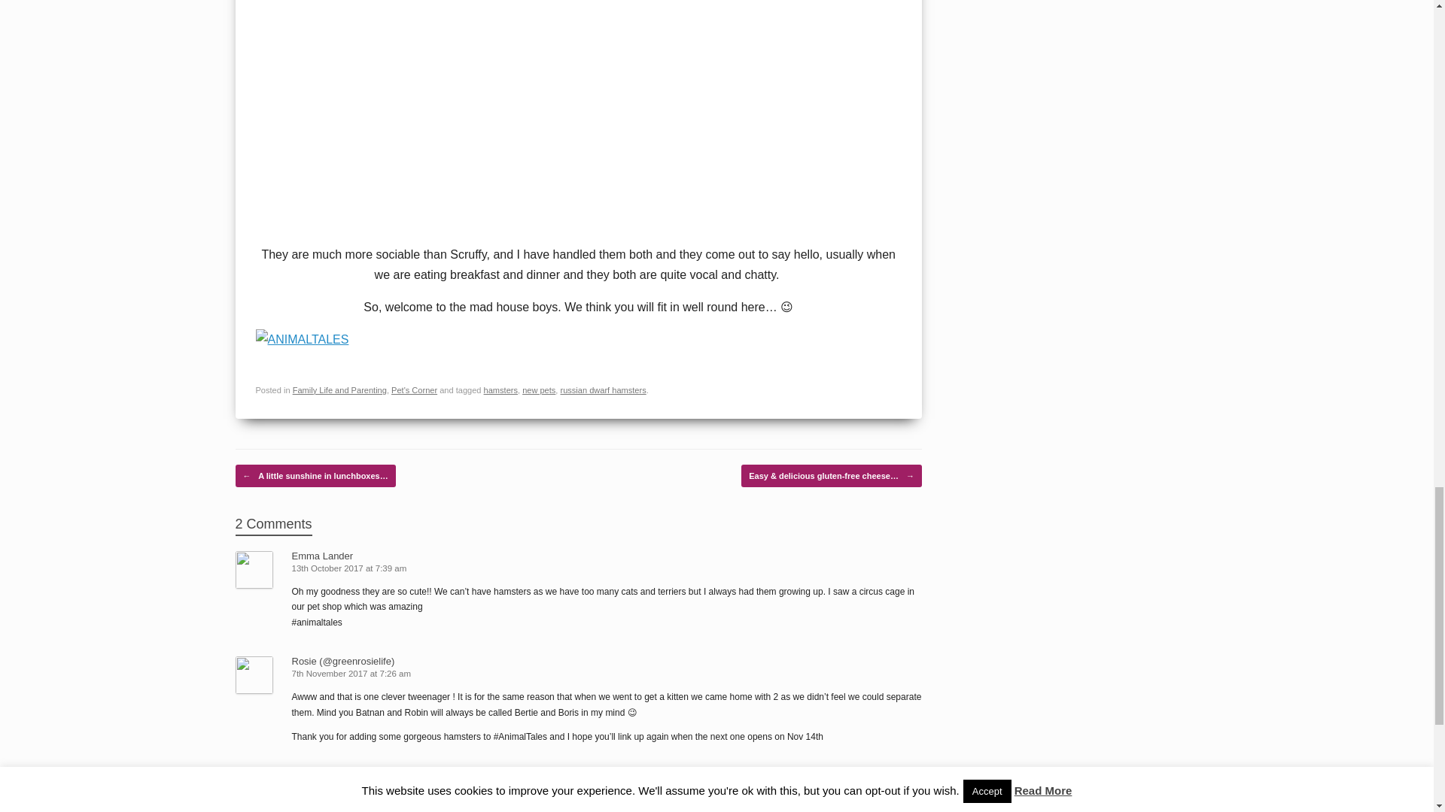  What do you see at coordinates (340, 389) in the screenshot?
I see `Family Life and Parenting` at bounding box center [340, 389].